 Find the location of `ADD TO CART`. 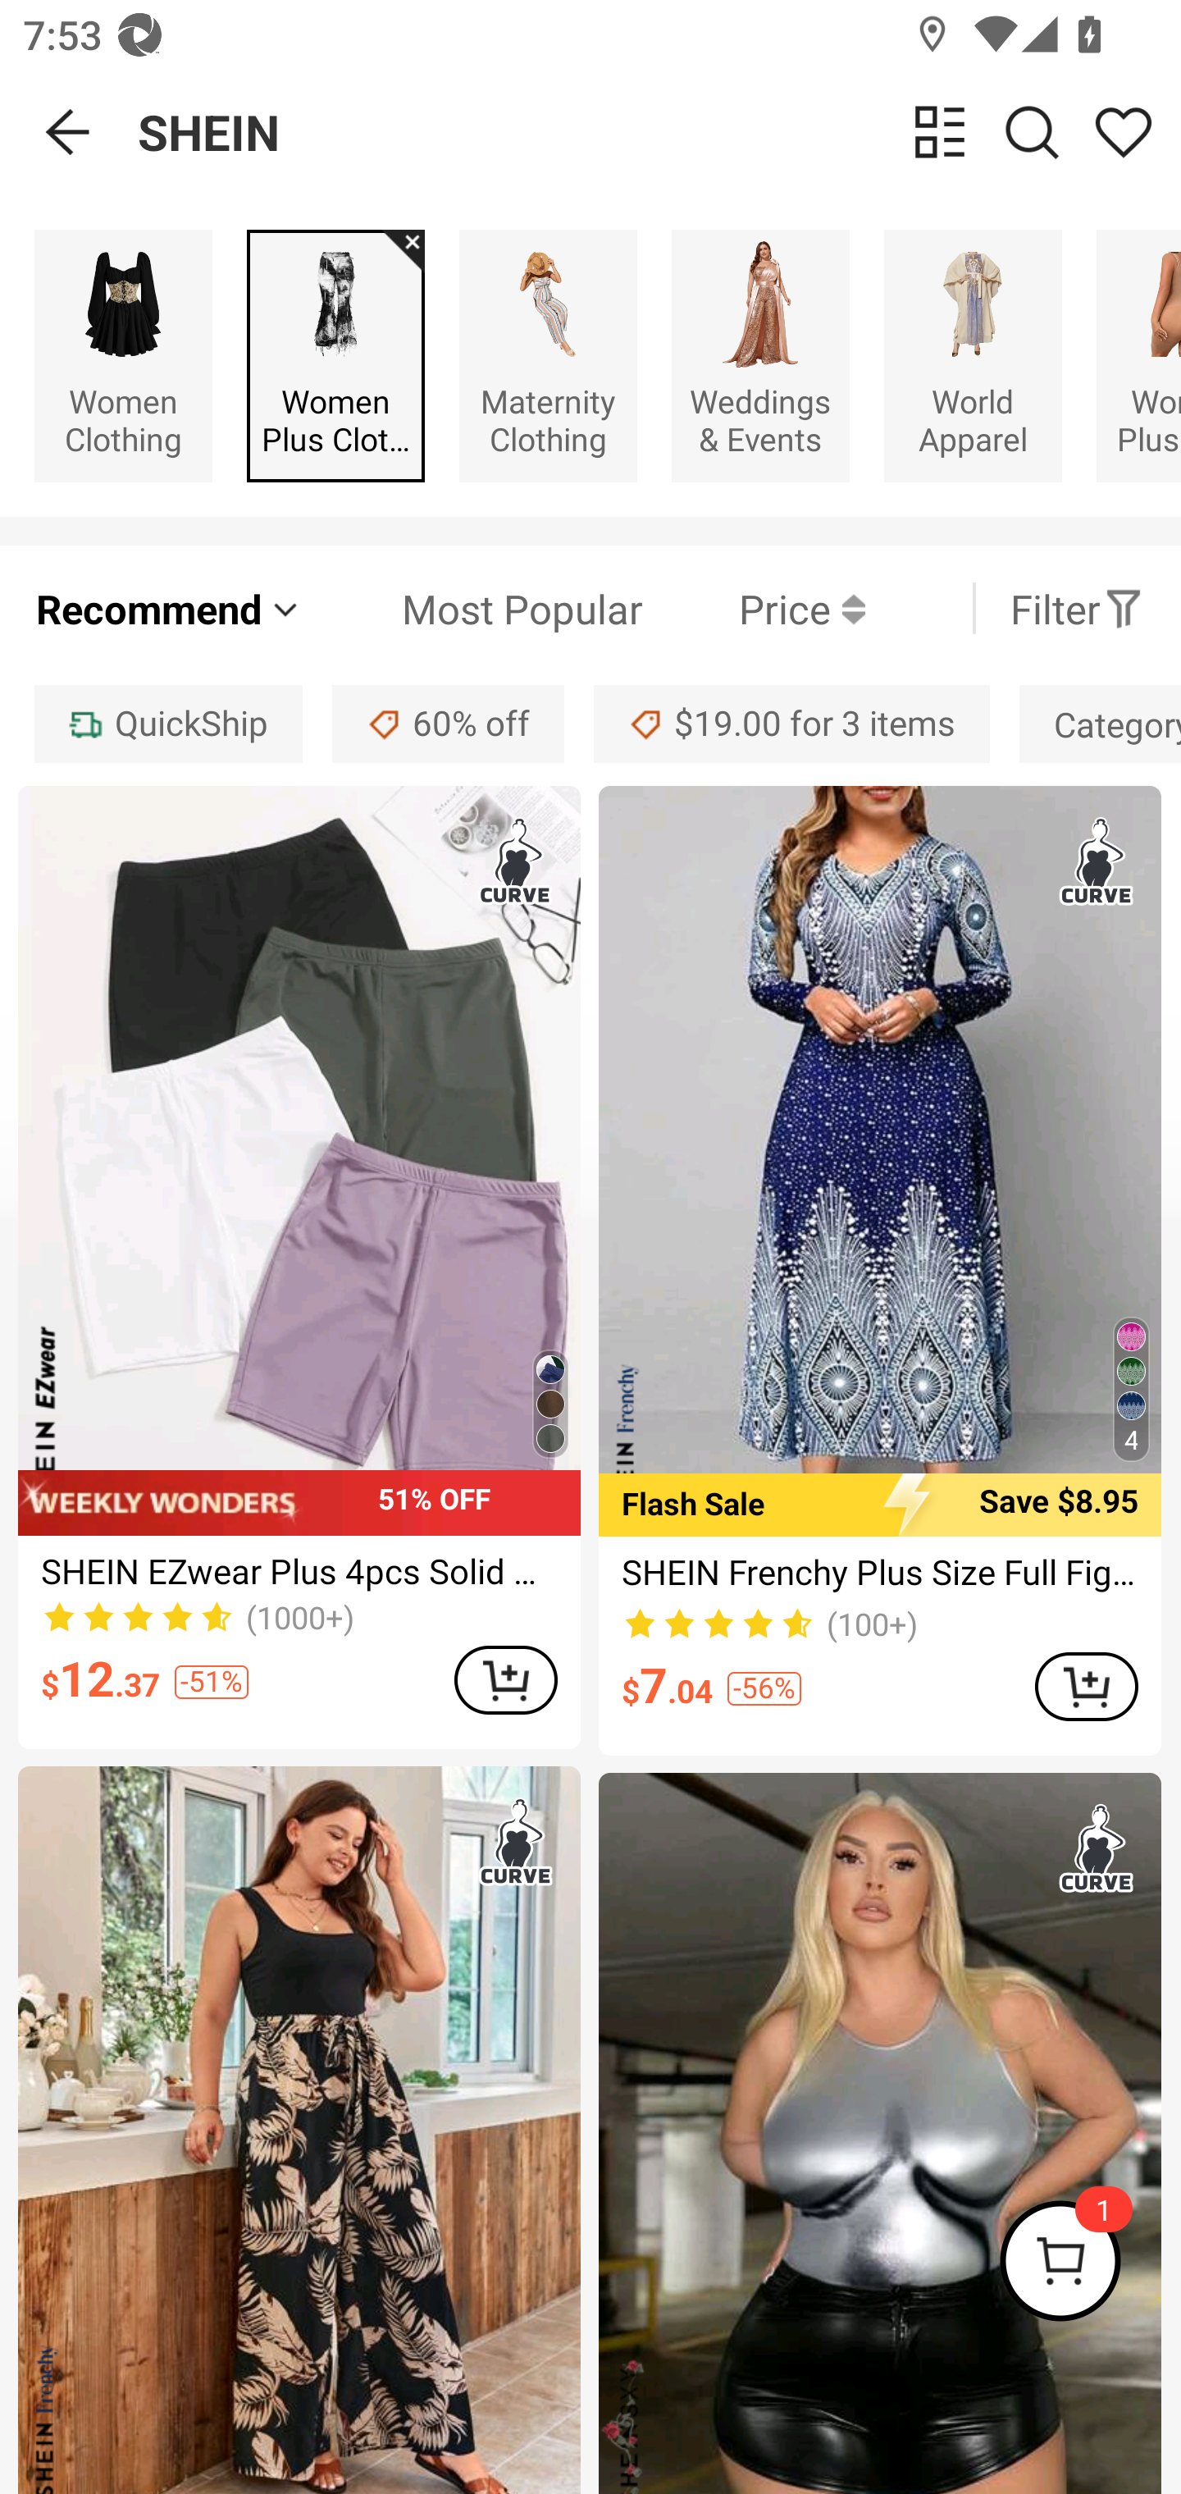

ADD TO CART is located at coordinates (1086, 1685).